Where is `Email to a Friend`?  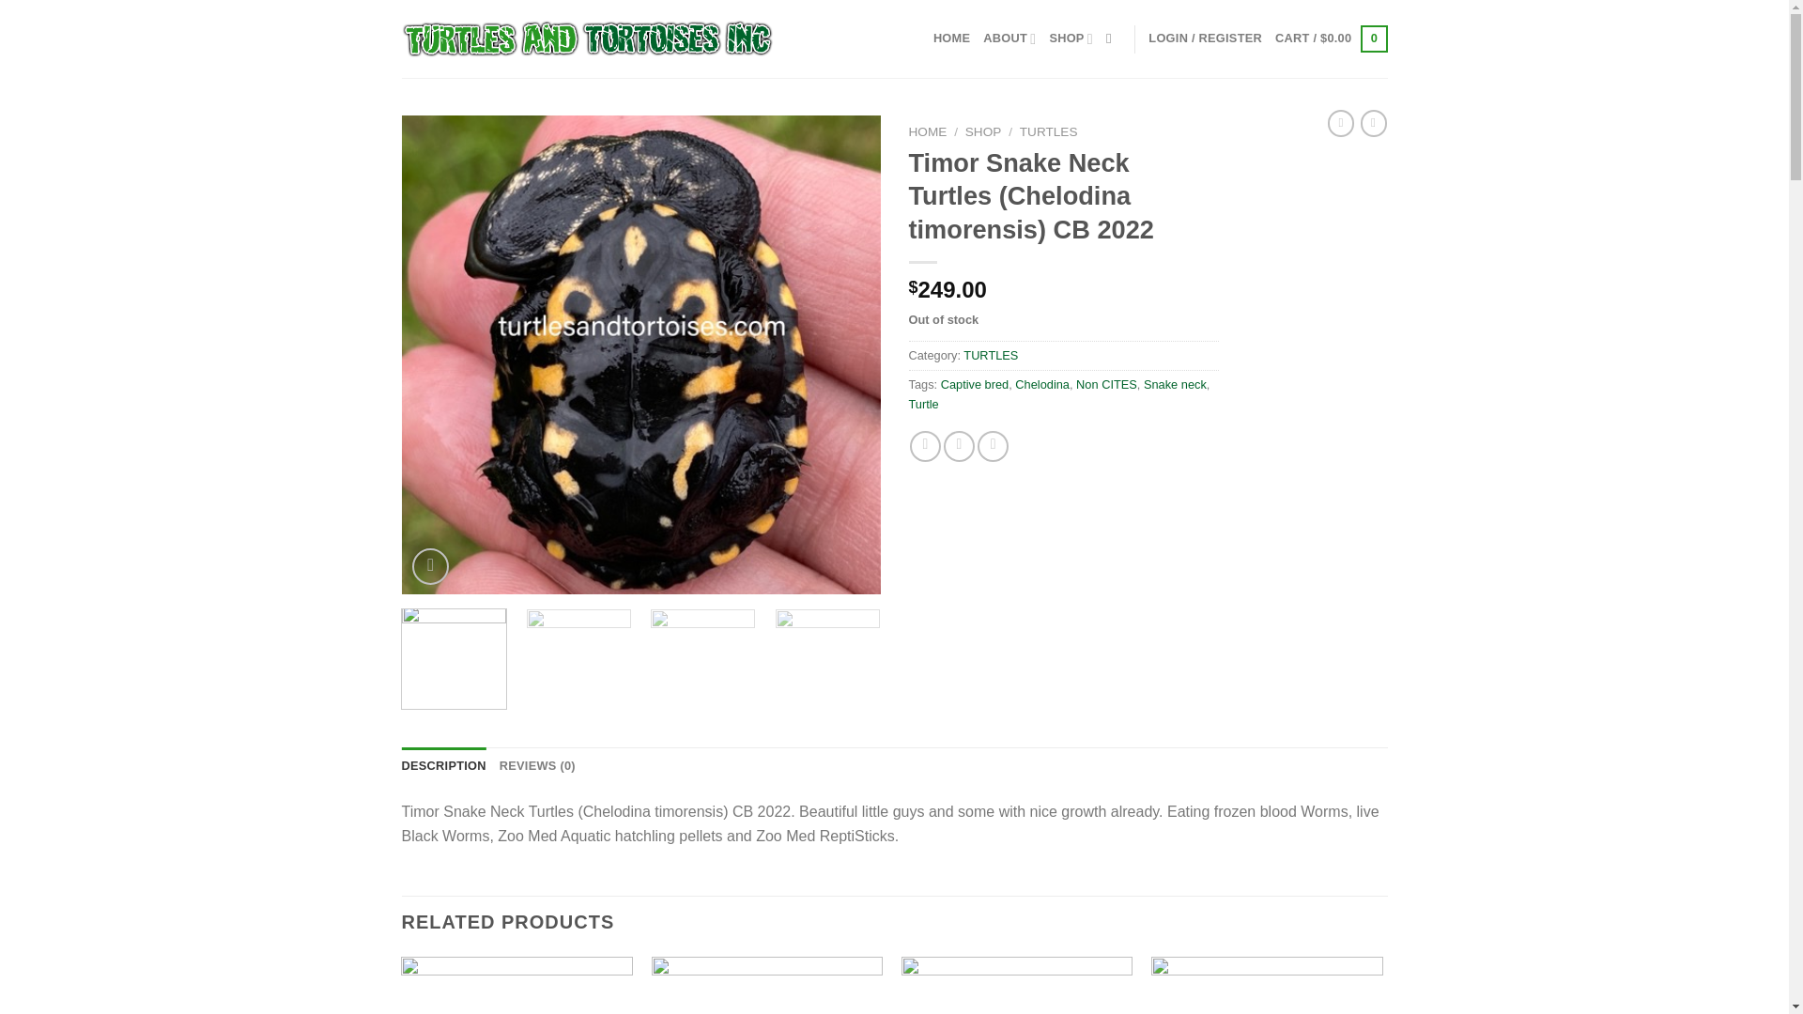
Email to a Friend is located at coordinates (992, 447).